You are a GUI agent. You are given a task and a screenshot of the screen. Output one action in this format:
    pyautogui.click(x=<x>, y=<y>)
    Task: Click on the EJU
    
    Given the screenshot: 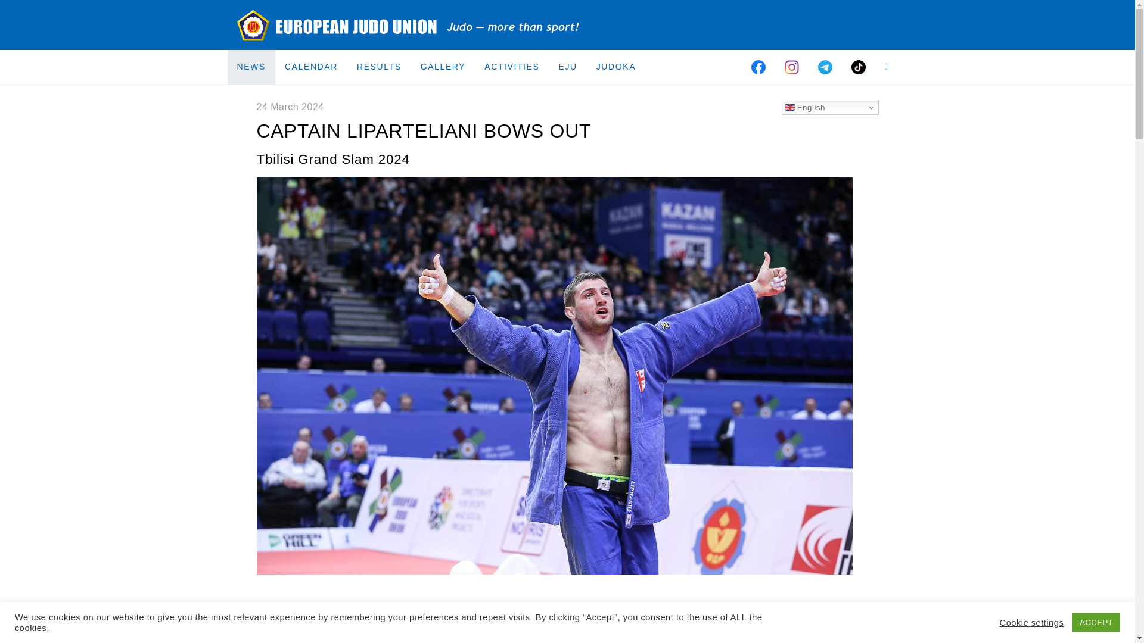 What is the action you would take?
    pyautogui.click(x=567, y=67)
    